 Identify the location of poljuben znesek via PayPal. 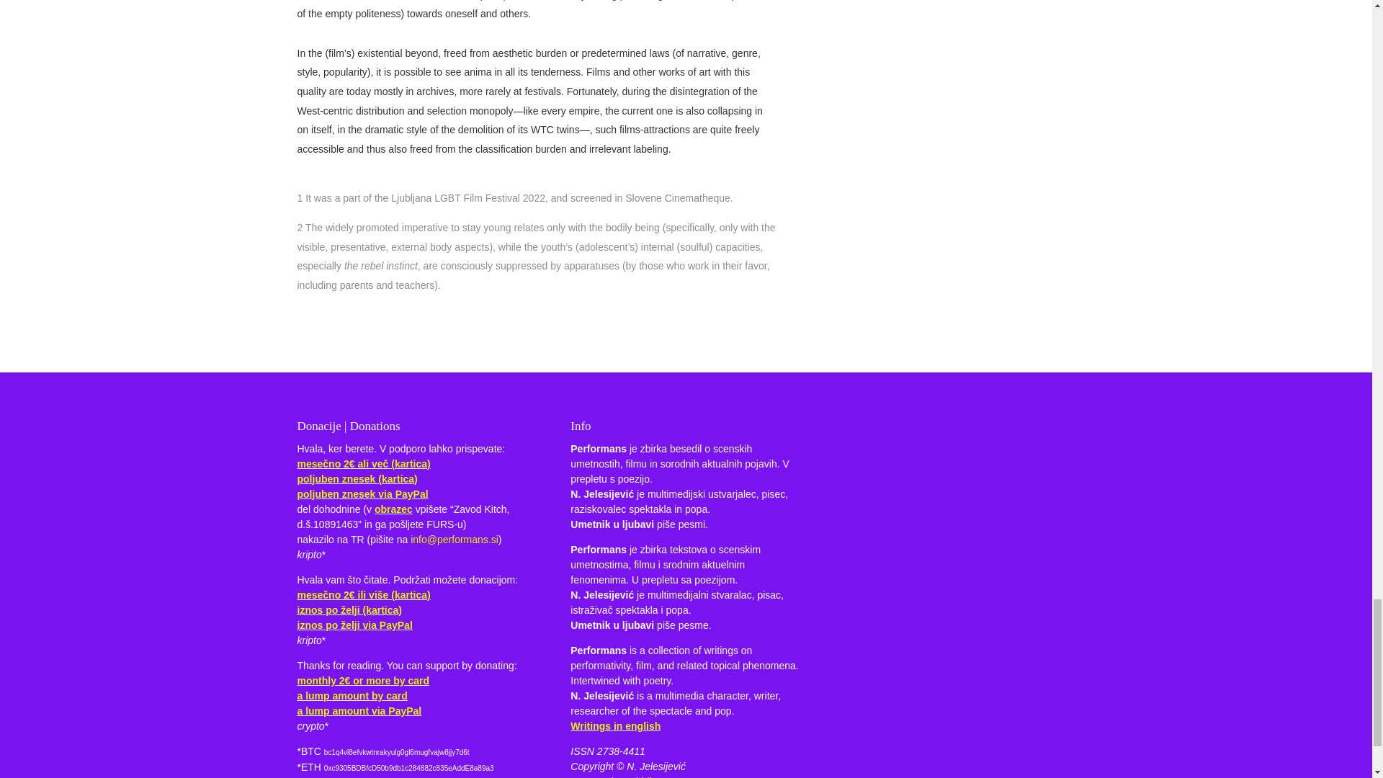
(362, 494).